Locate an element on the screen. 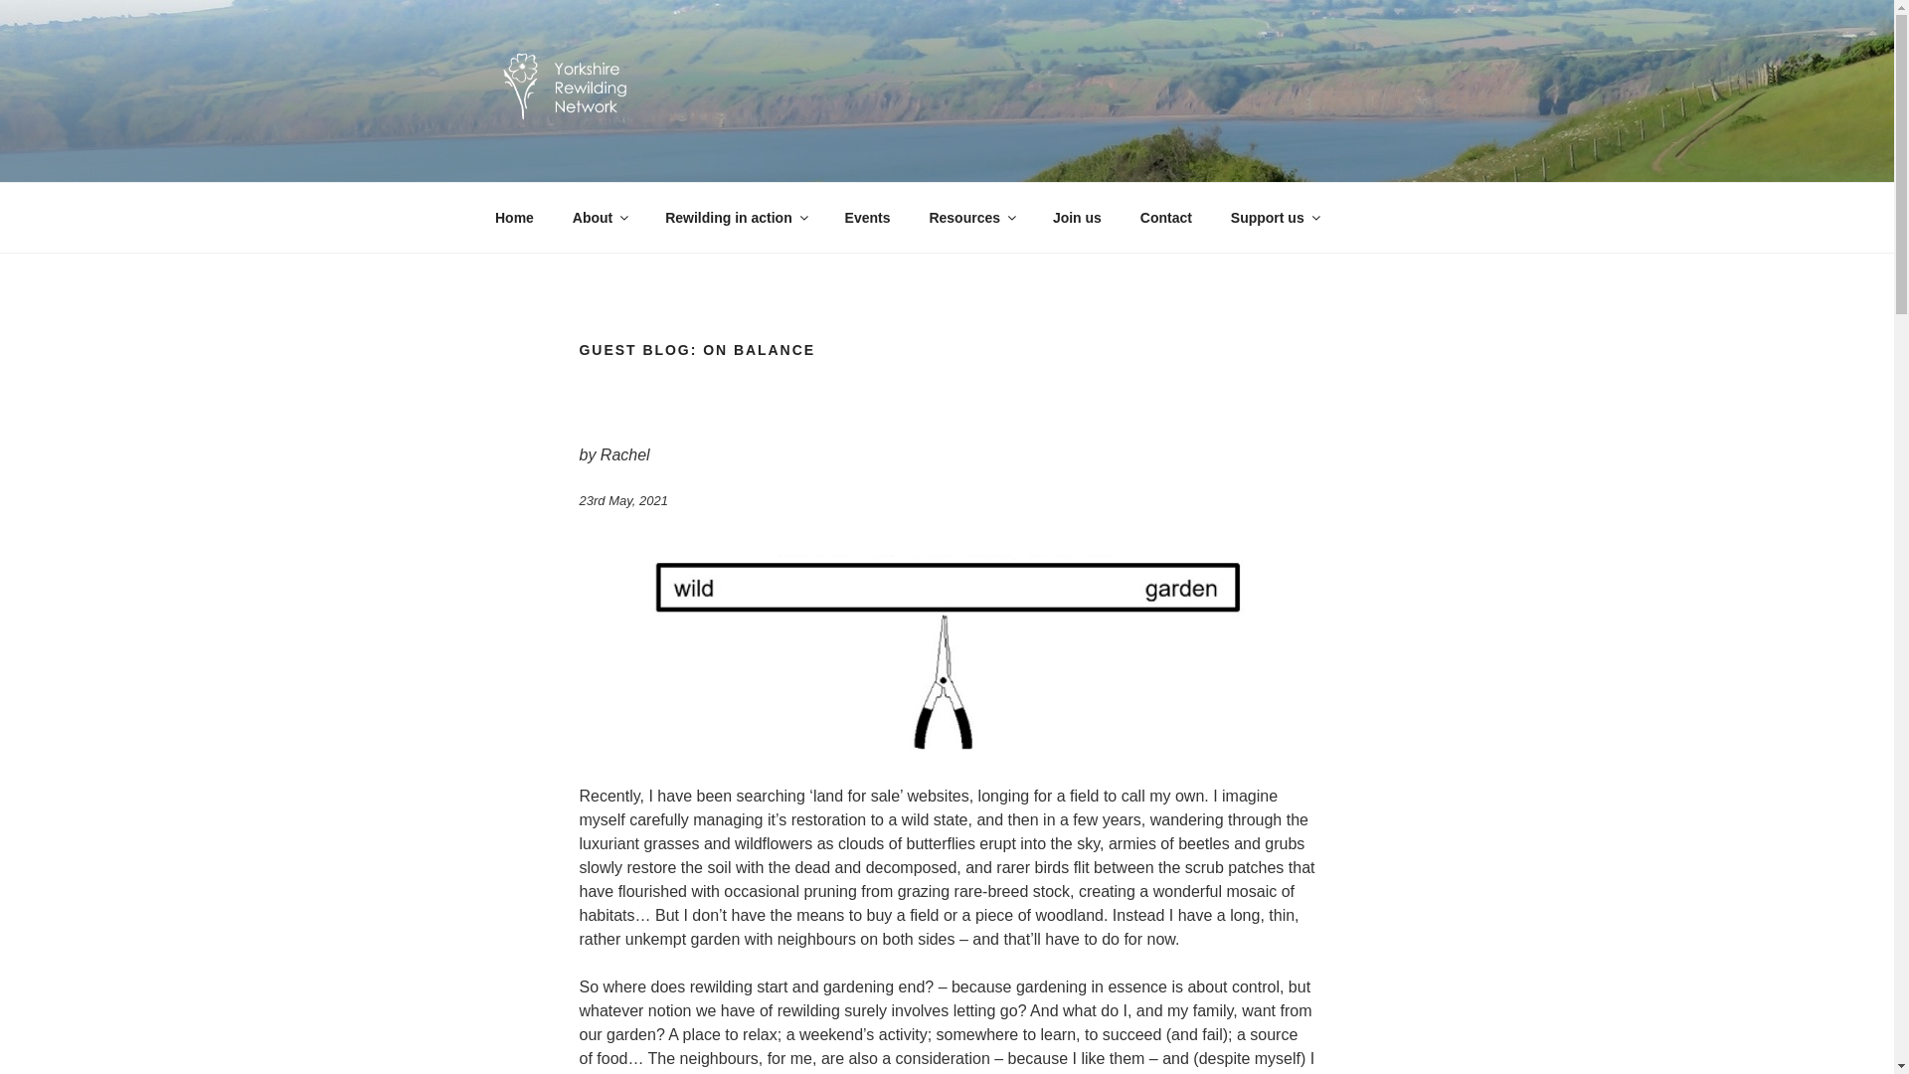 The height and width of the screenshot is (1074, 1909). About is located at coordinates (599, 217).